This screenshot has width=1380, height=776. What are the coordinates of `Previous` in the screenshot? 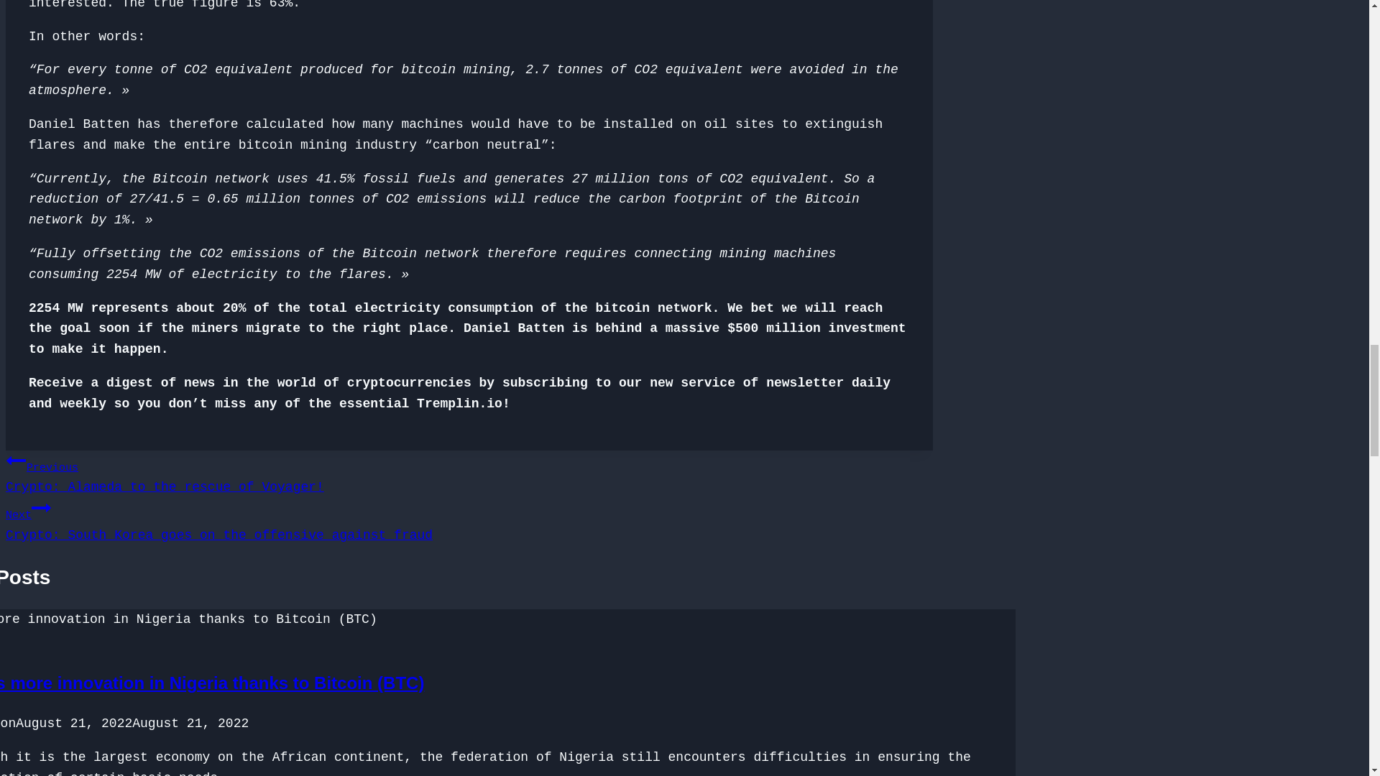 It's located at (42, 508).